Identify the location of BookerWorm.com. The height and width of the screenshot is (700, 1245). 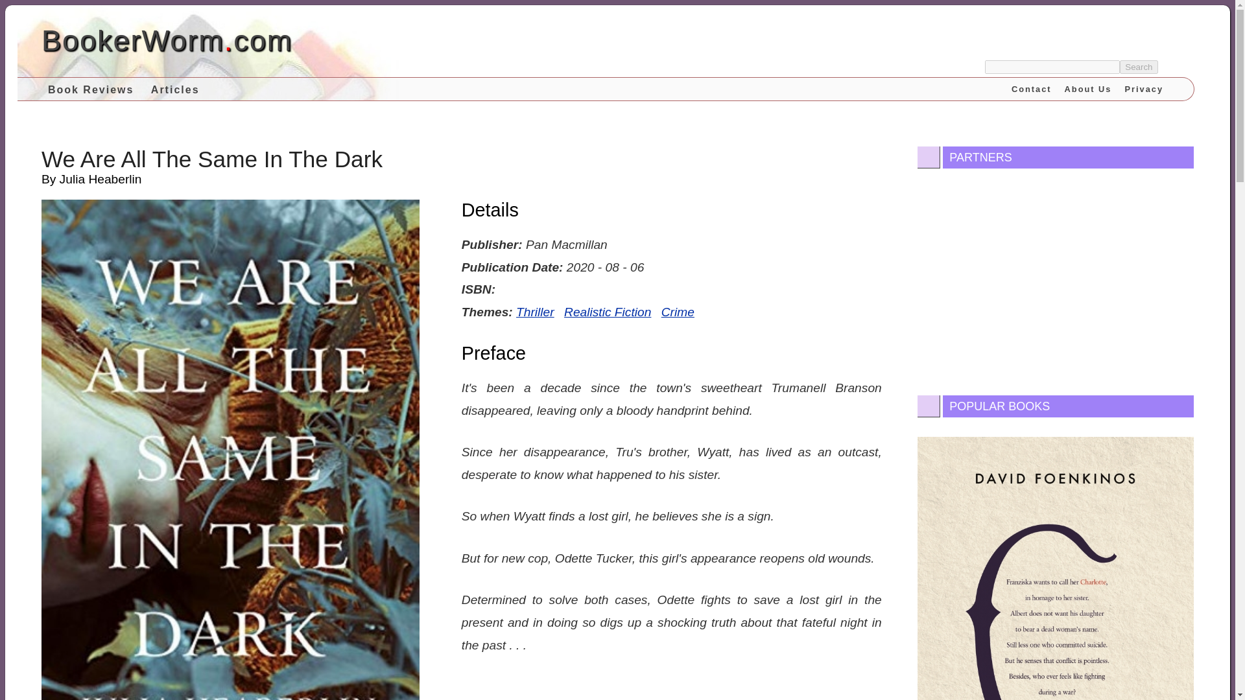
(167, 40).